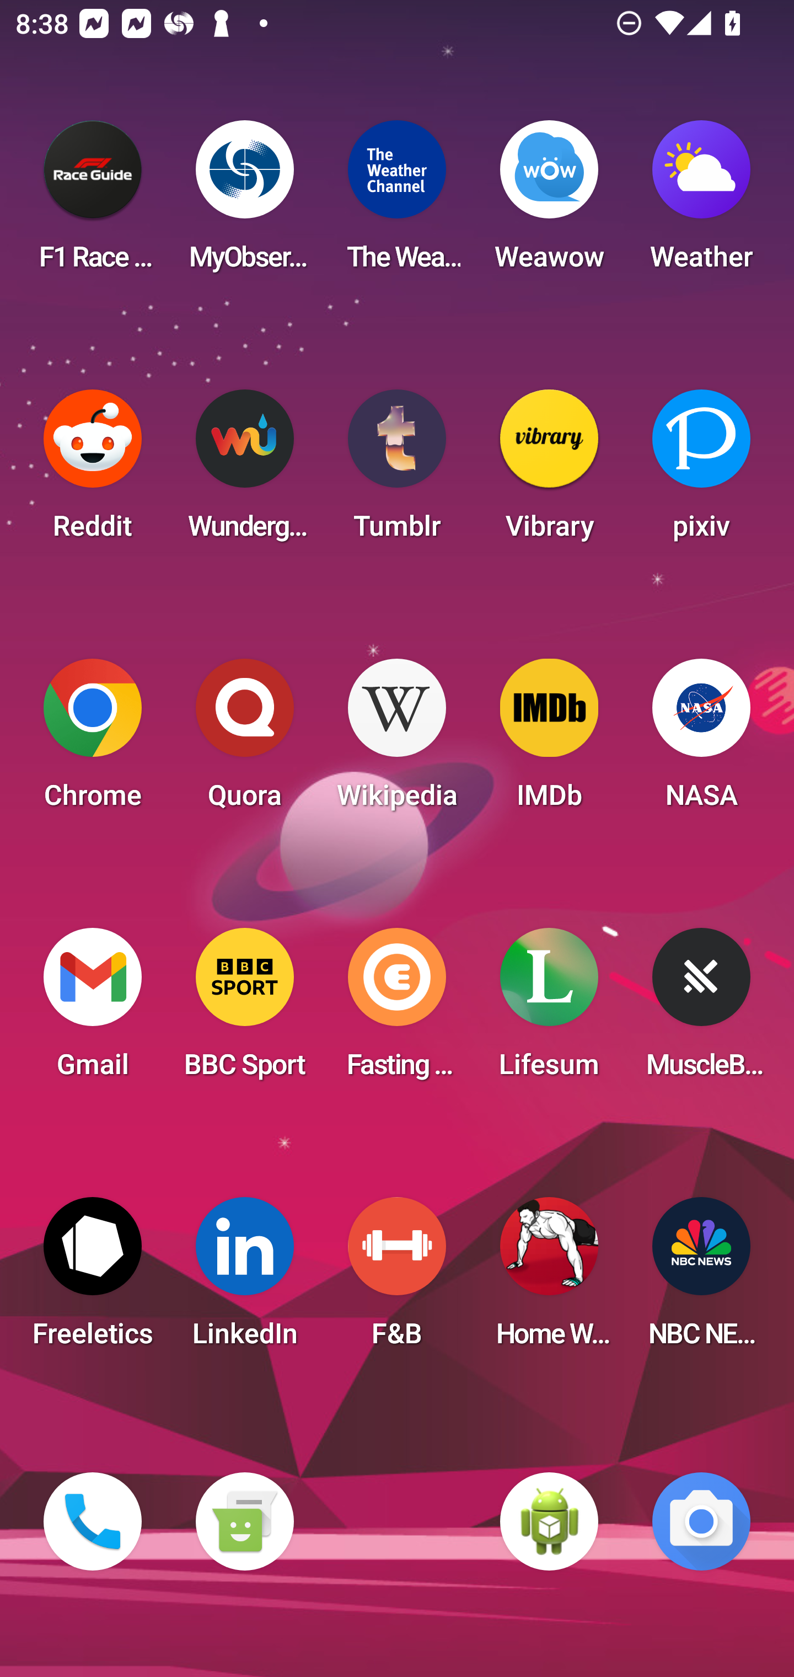 The width and height of the screenshot is (794, 1677). I want to click on Gmail, so click(93, 1010).